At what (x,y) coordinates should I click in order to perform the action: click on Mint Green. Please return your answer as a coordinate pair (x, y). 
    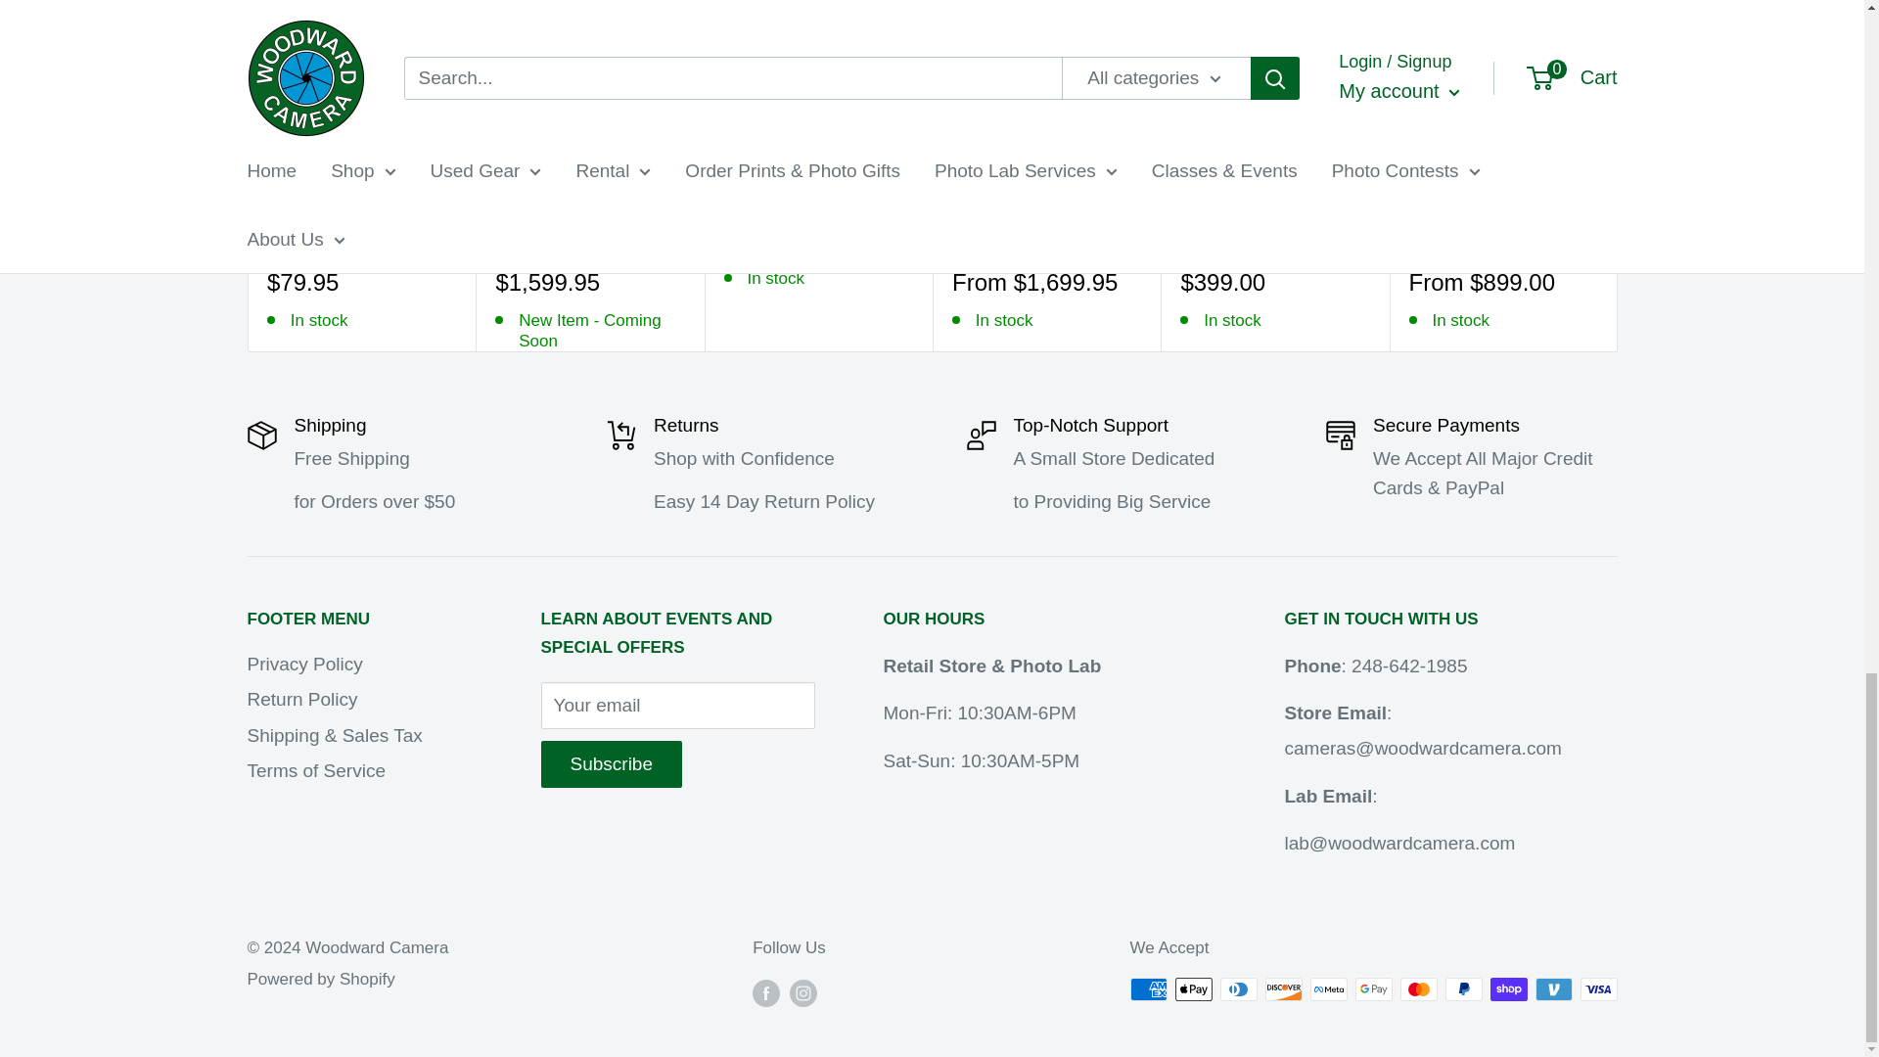
    Looking at the image, I should click on (367, 239).